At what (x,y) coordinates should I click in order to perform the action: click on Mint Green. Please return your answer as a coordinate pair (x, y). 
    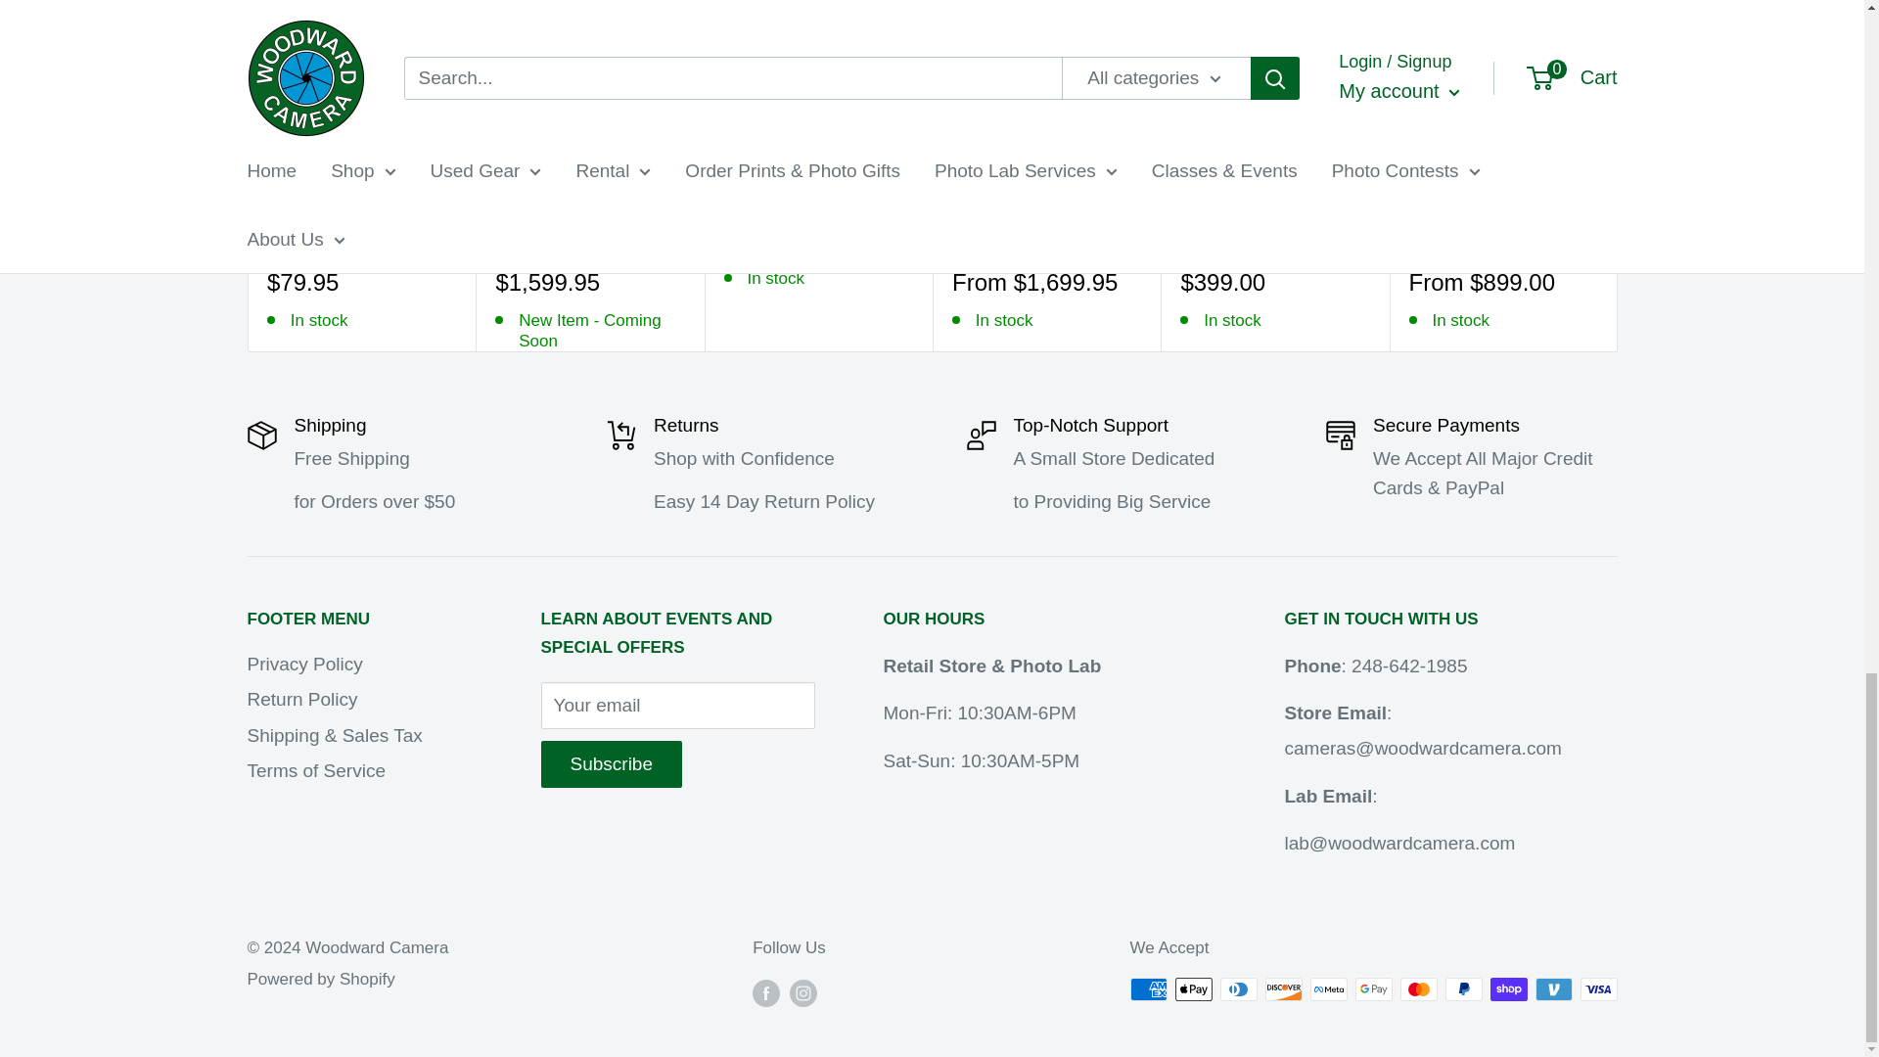
    Looking at the image, I should click on (367, 239).